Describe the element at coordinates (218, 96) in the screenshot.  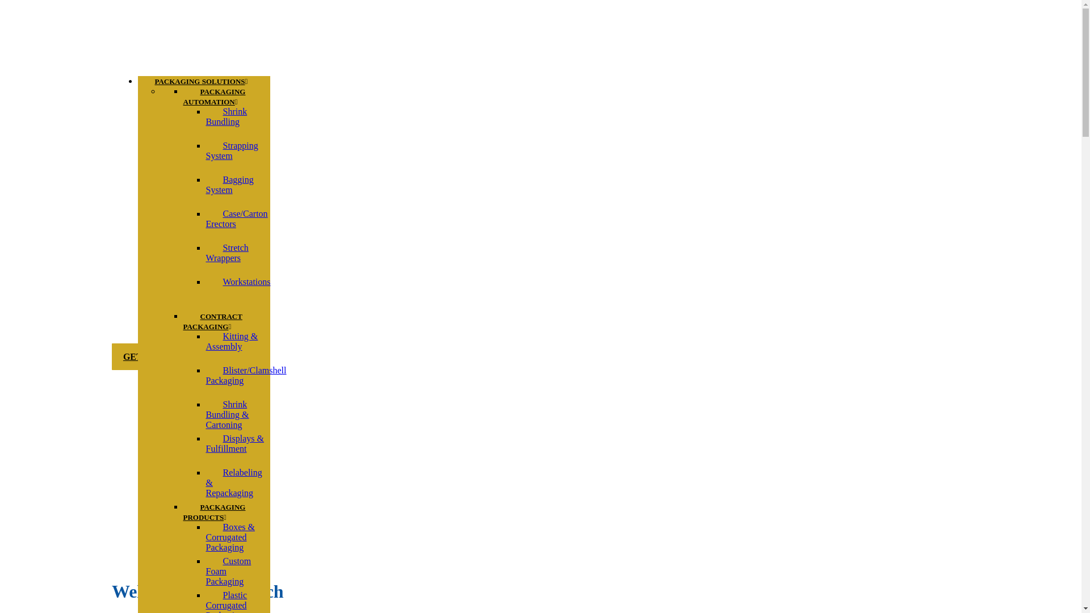
I see `PACKAGING AUTOMATION` at that location.